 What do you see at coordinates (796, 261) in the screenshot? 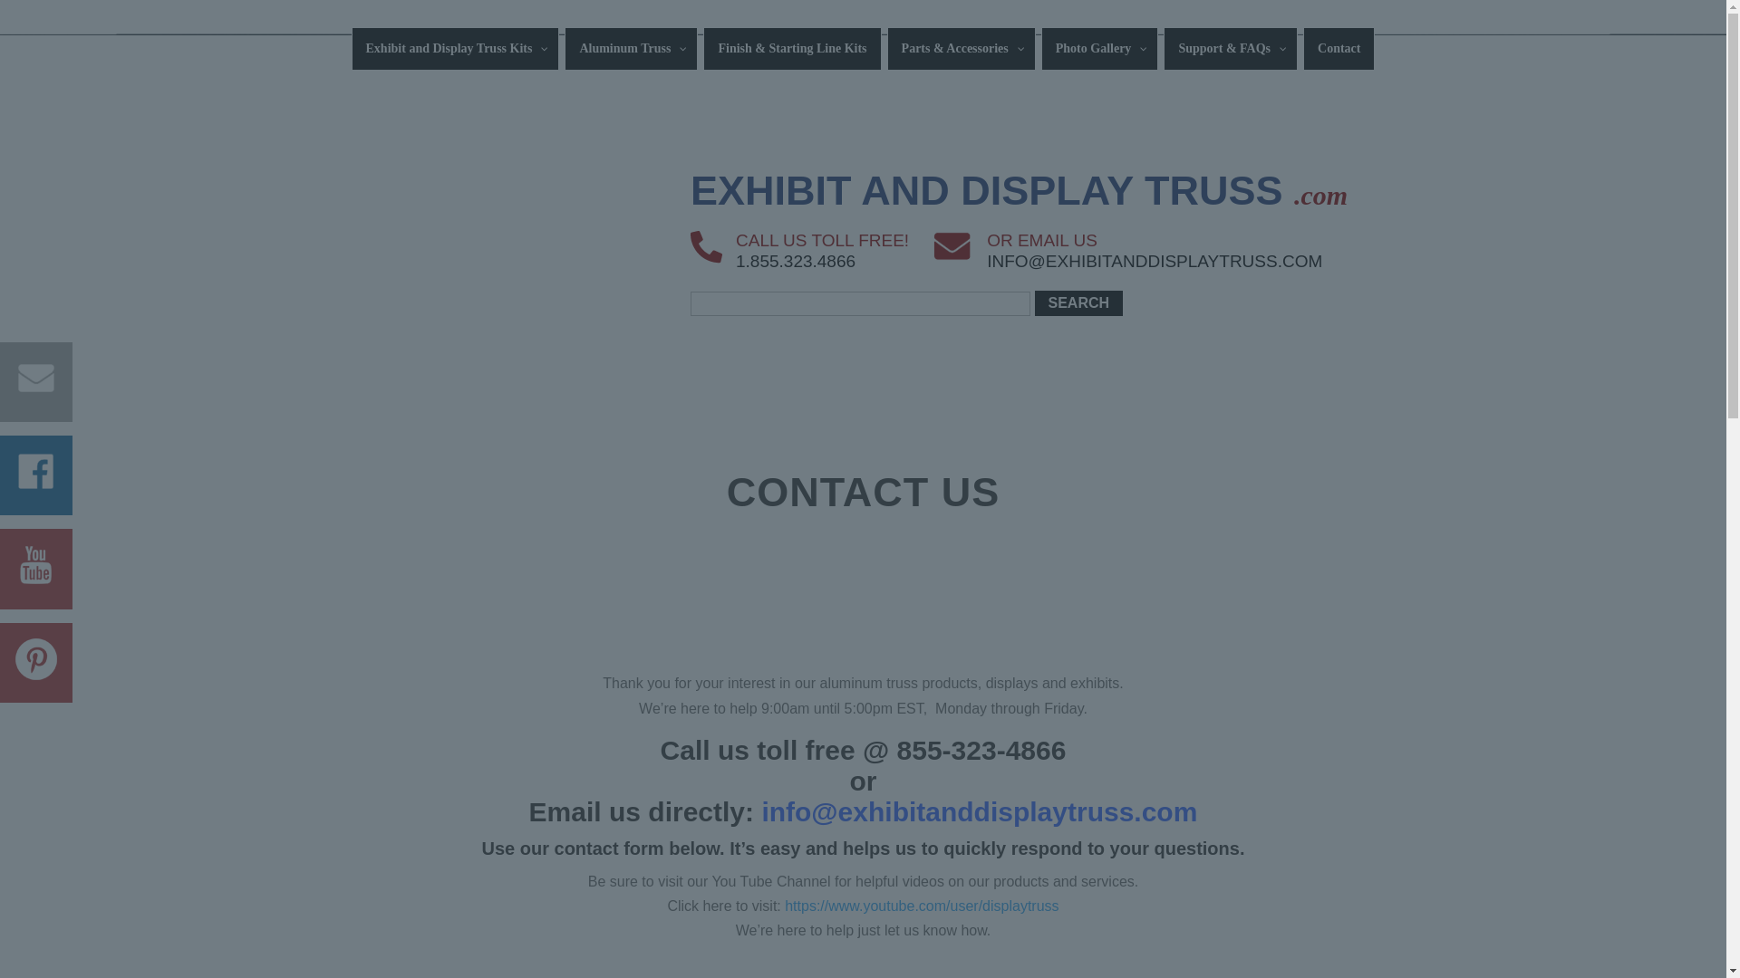
I see `1.855.323.4866` at bounding box center [796, 261].